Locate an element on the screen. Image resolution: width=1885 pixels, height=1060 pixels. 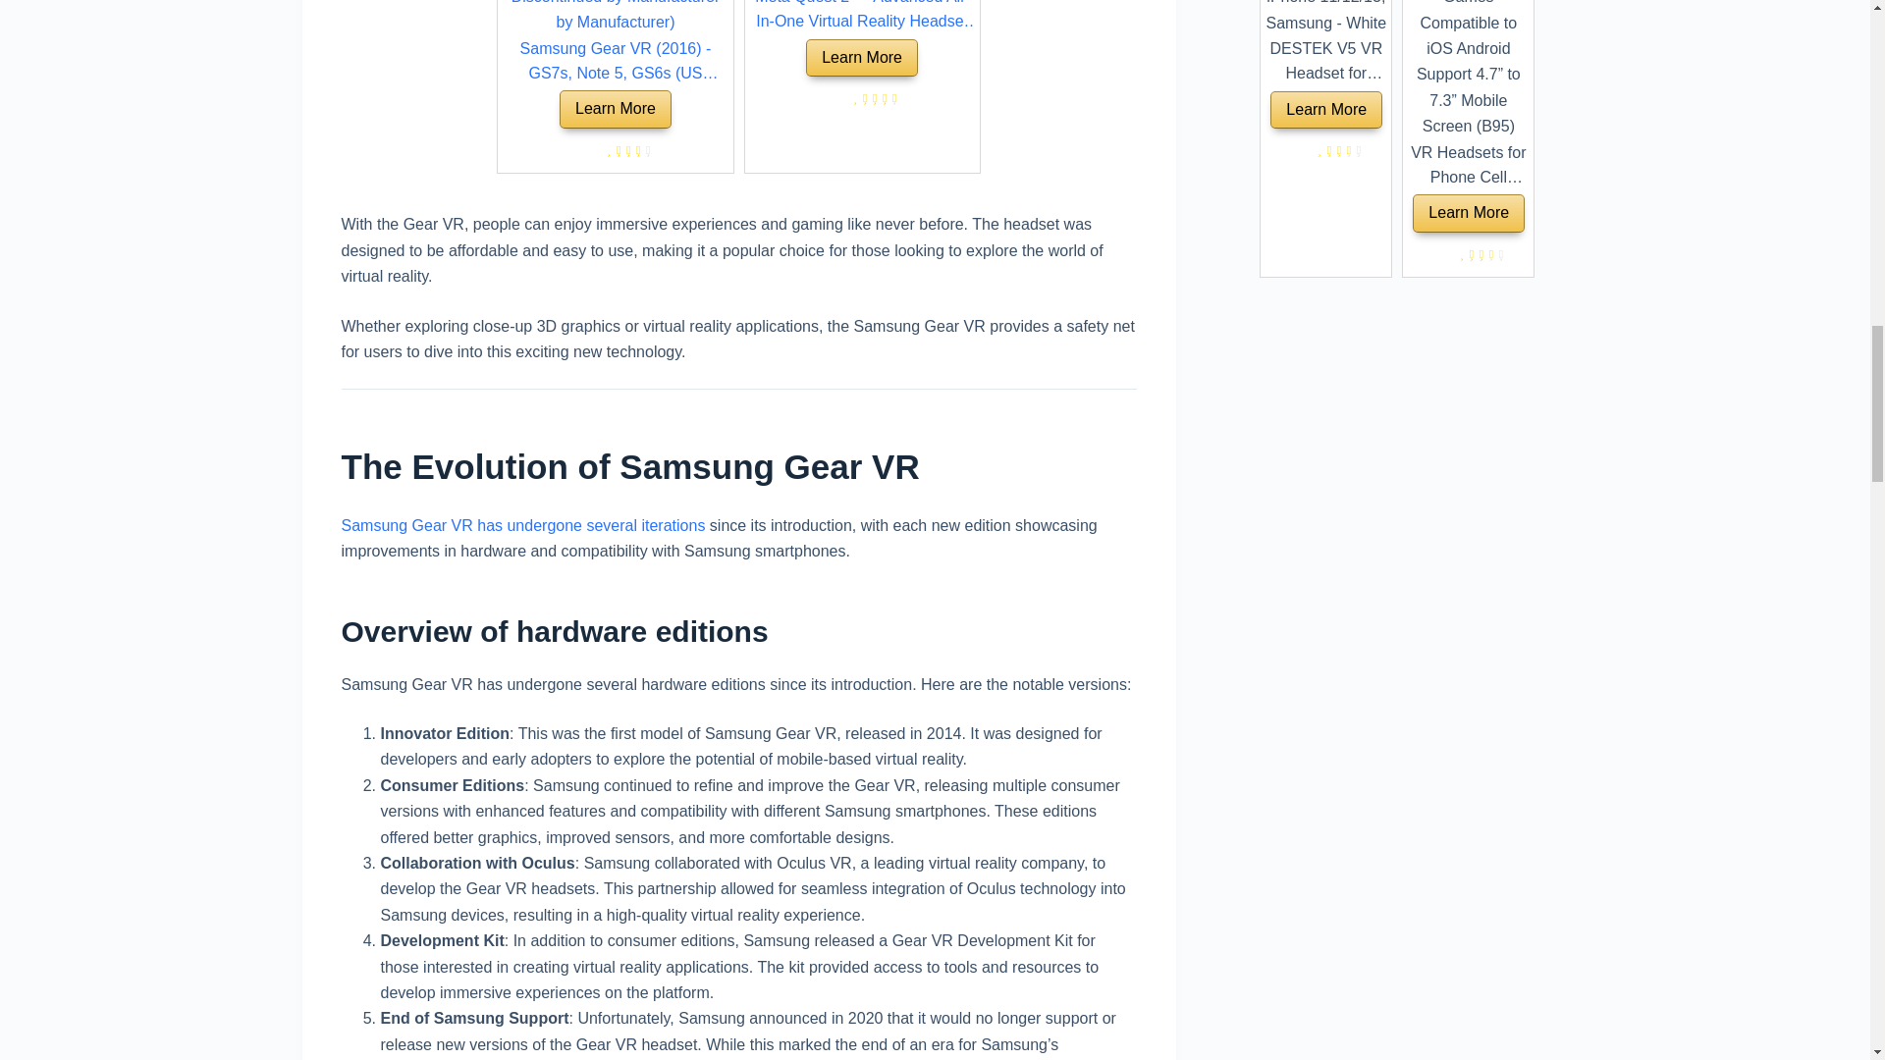
4.1 de 5 is located at coordinates (626, 151).